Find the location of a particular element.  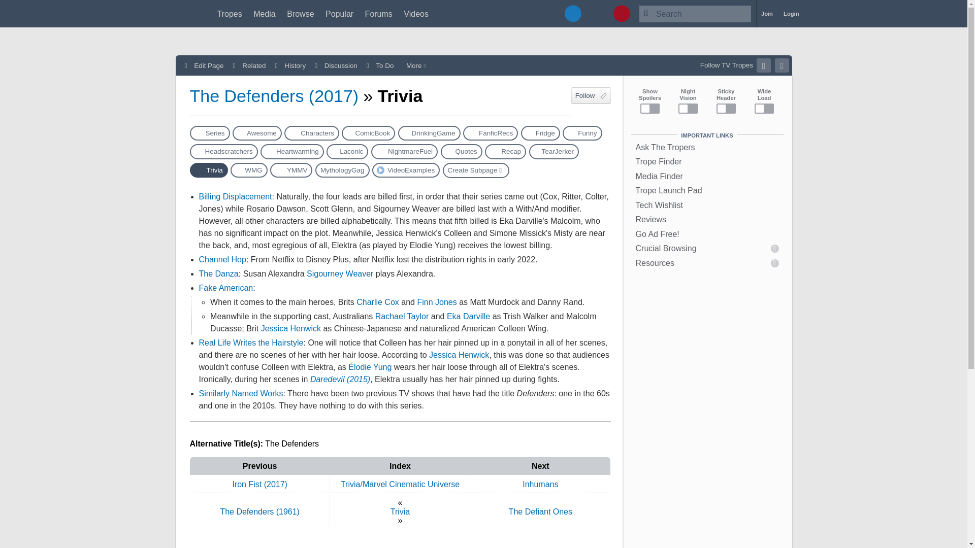

The WMG page is located at coordinates (249, 169).